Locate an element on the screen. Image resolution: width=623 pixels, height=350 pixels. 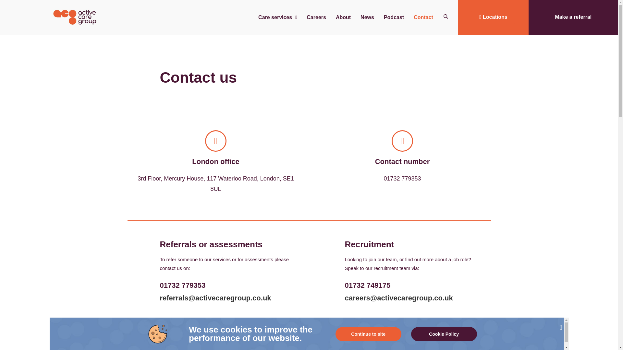
About is located at coordinates (343, 17).